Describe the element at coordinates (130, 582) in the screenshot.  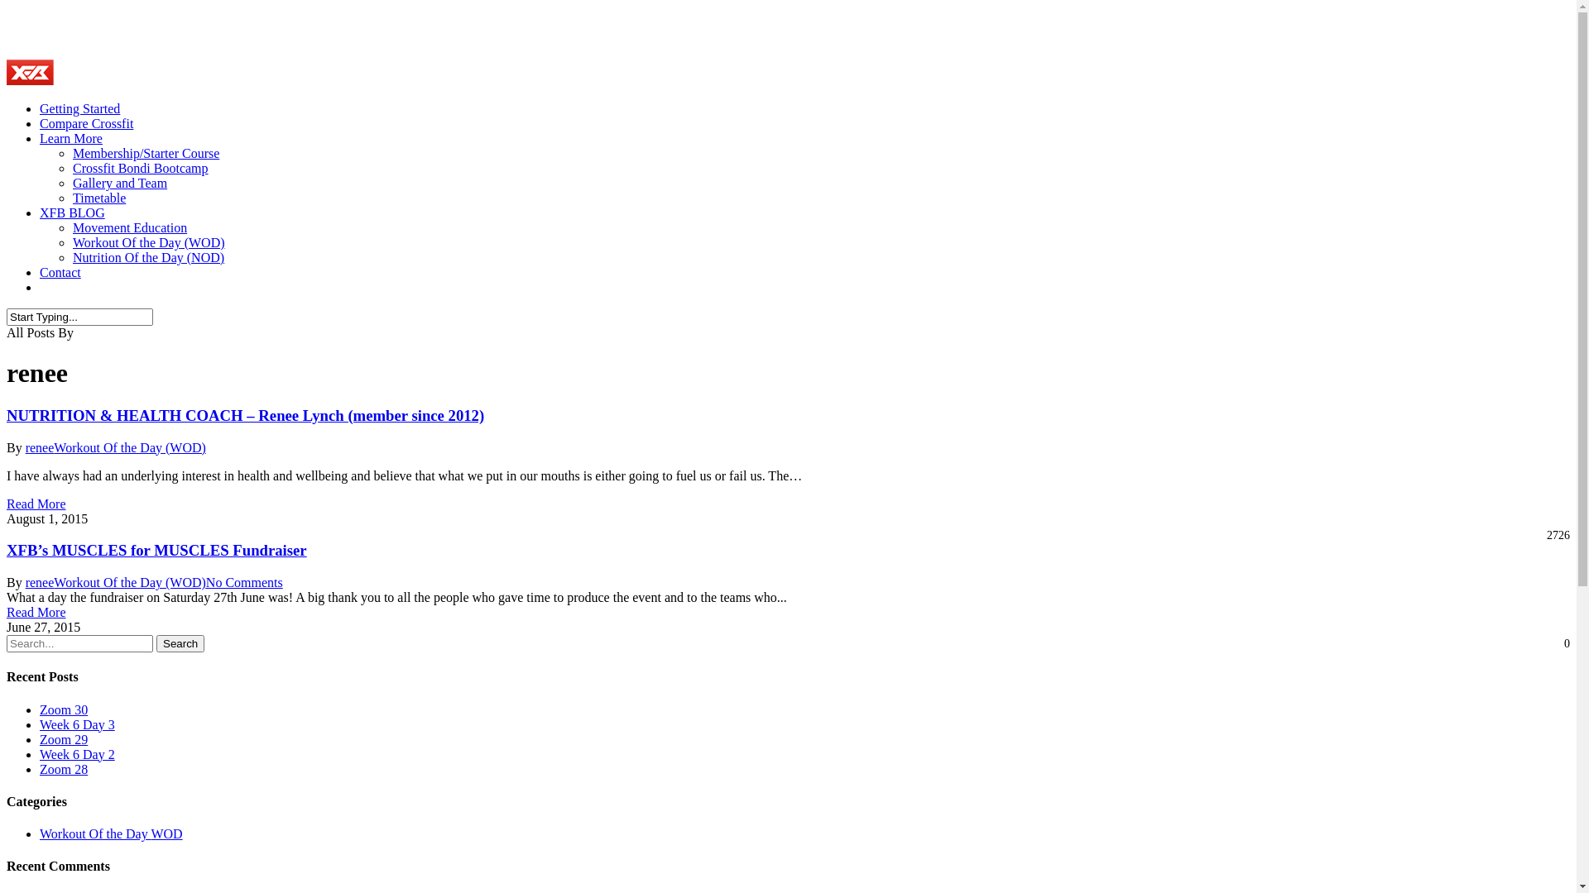
I see `Workout Of the Day (WOD)` at that location.